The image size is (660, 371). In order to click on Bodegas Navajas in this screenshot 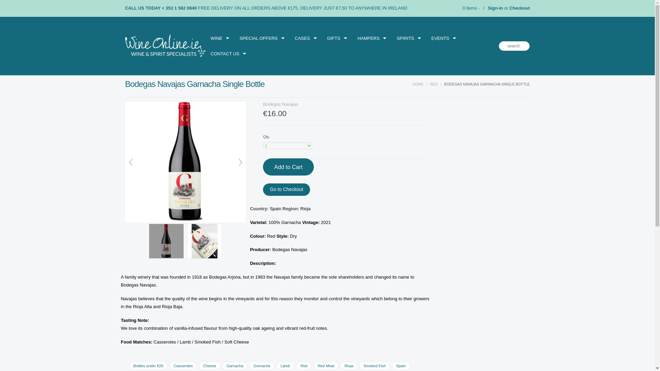, I will do `click(280, 104)`.